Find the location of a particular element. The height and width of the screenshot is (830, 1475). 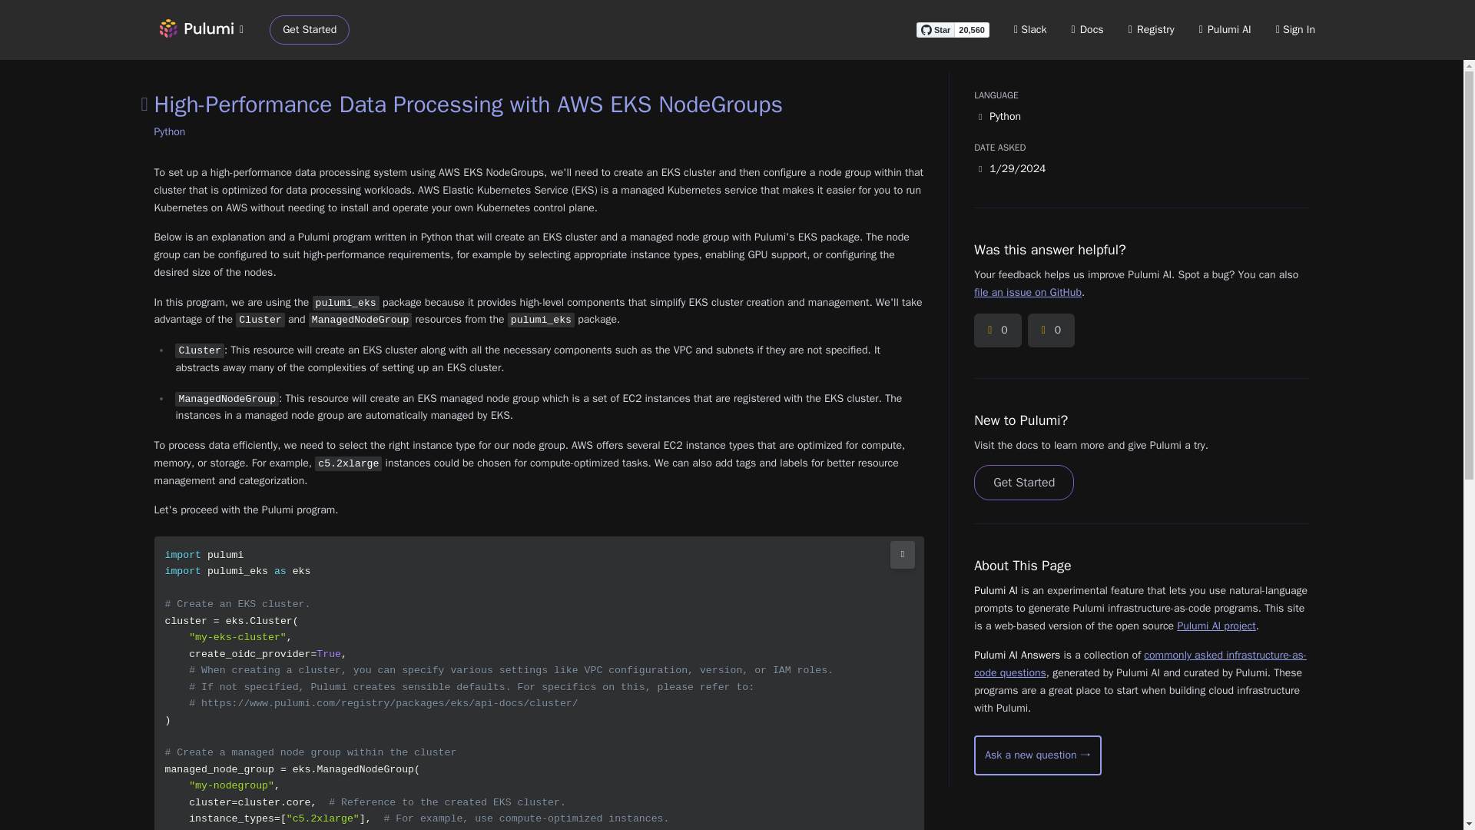

Downvote this answer is located at coordinates (1051, 330).